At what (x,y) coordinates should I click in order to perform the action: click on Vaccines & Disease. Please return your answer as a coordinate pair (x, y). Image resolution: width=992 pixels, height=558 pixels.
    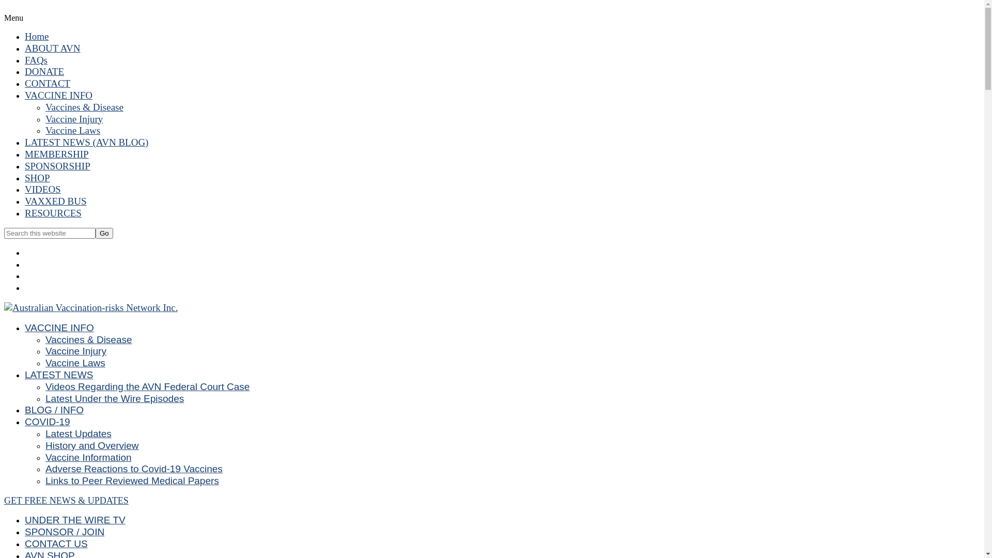
    Looking at the image, I should click on (89, 340).